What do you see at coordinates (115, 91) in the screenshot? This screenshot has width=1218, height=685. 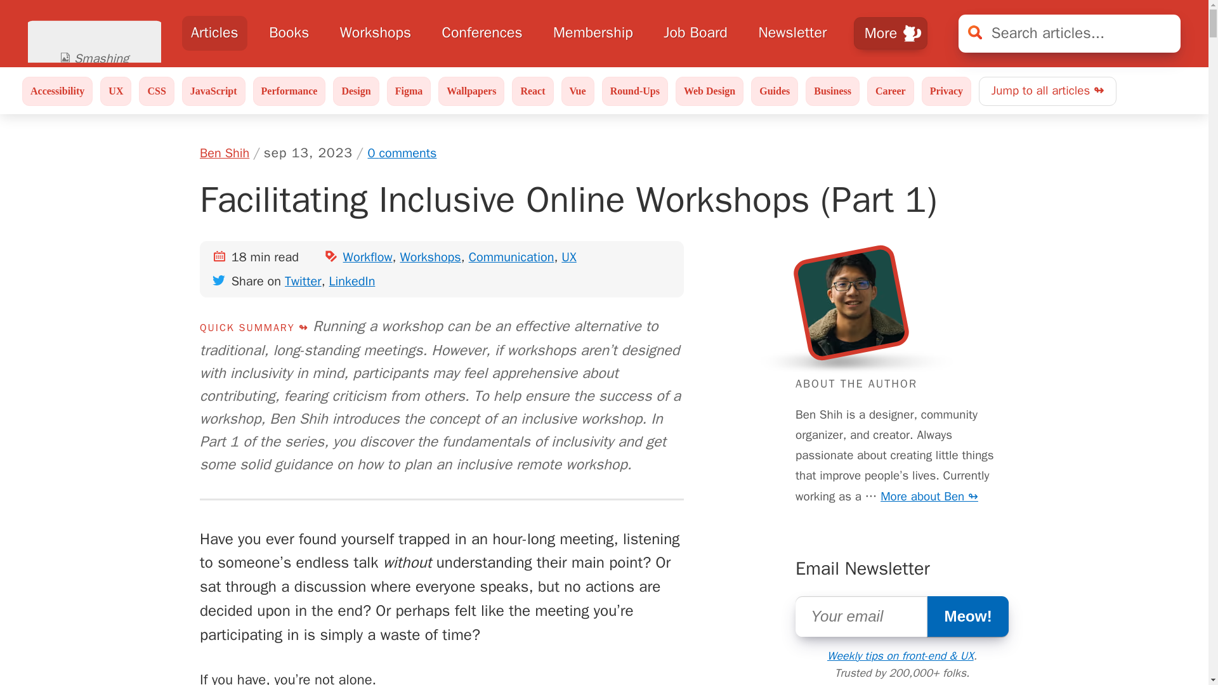 I see `UX` at bounding box center [115, 91].